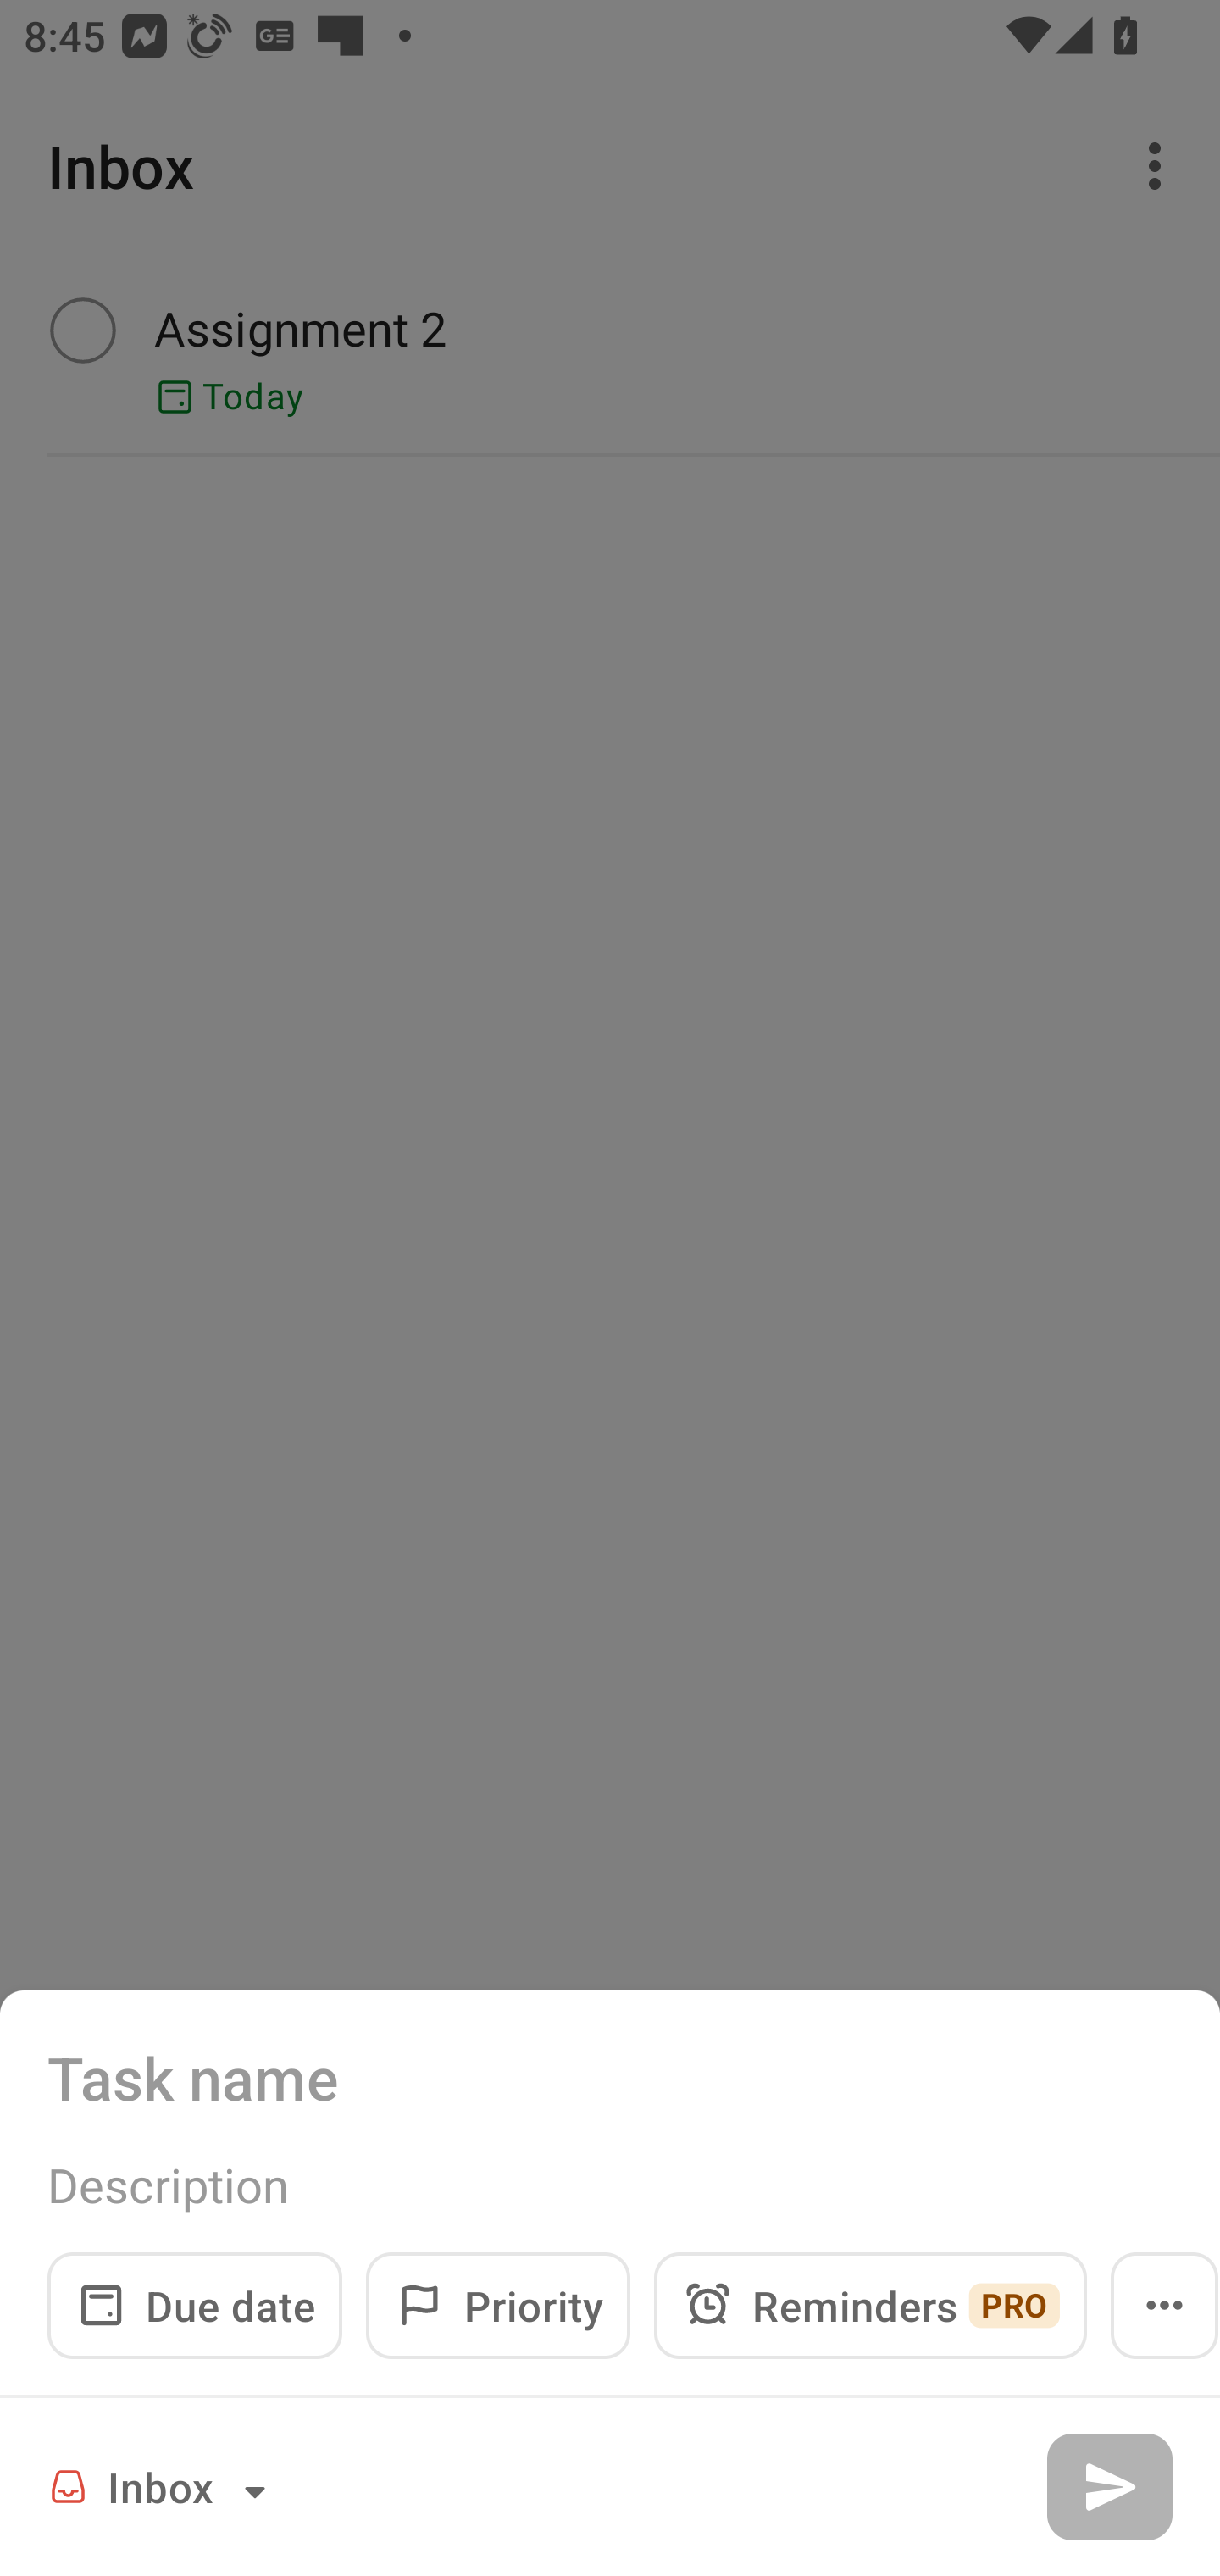 The width and height of the screenshot is (1220, 2576). Describe the element at coordinates (195, 2305) in the screenshot. I see `Due date Date` at that location.